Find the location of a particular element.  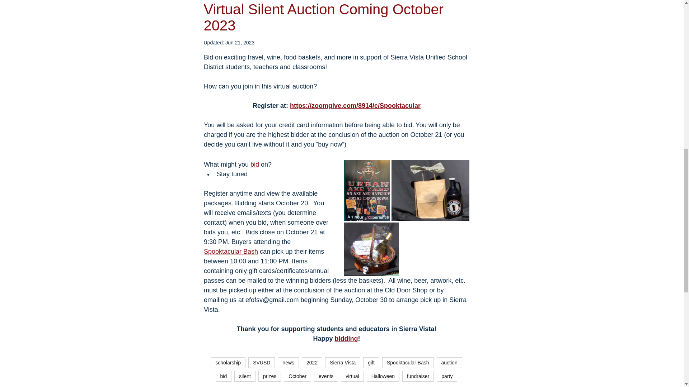

Jun 21, 2023 is located at coordinates (240, 43).